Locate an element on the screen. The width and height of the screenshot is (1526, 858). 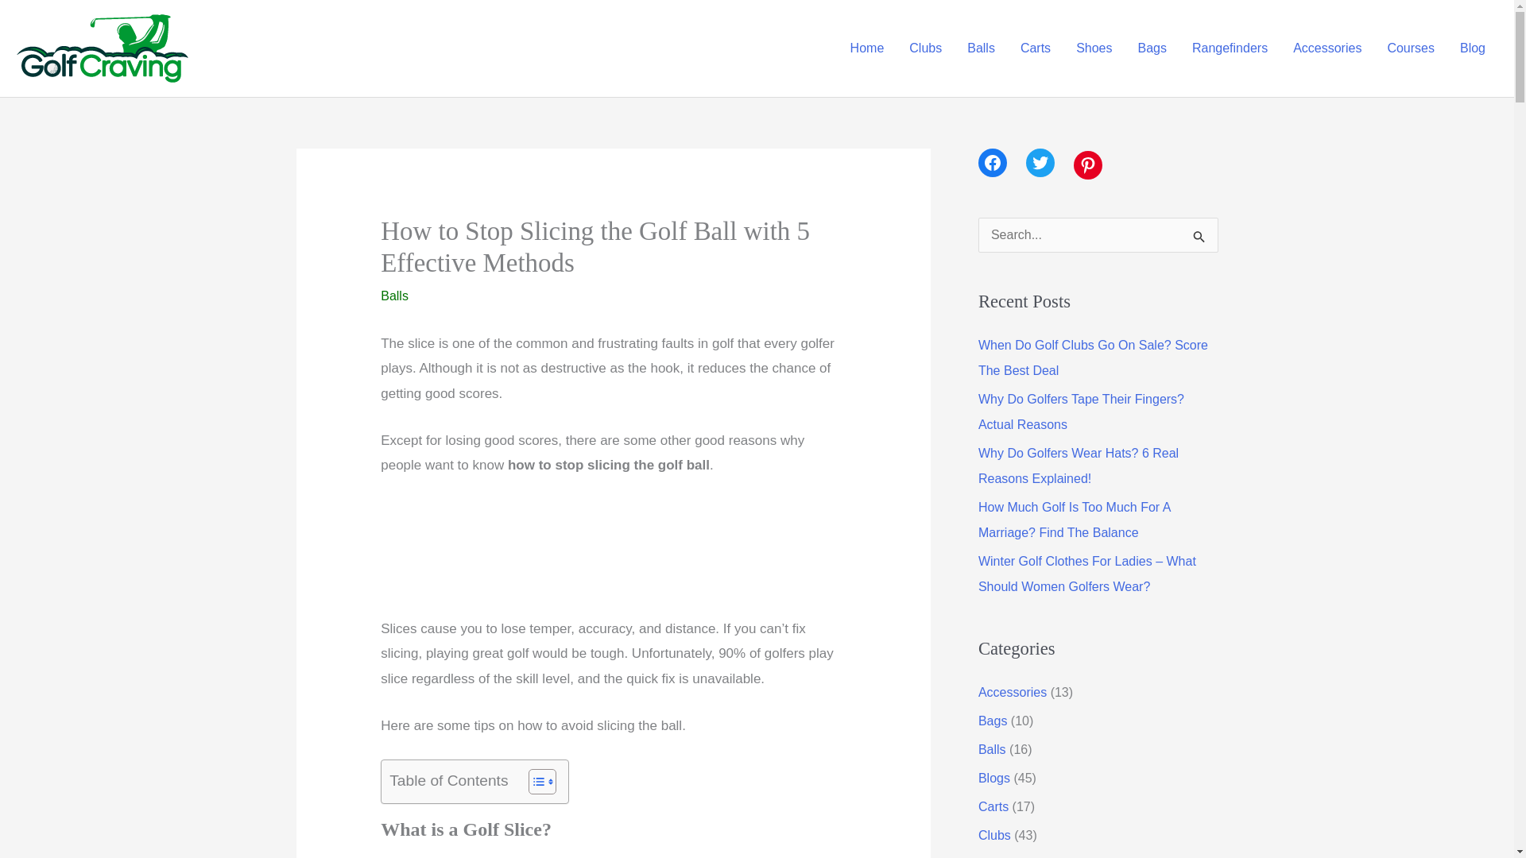
Balls is located at coordinates (394, 296).